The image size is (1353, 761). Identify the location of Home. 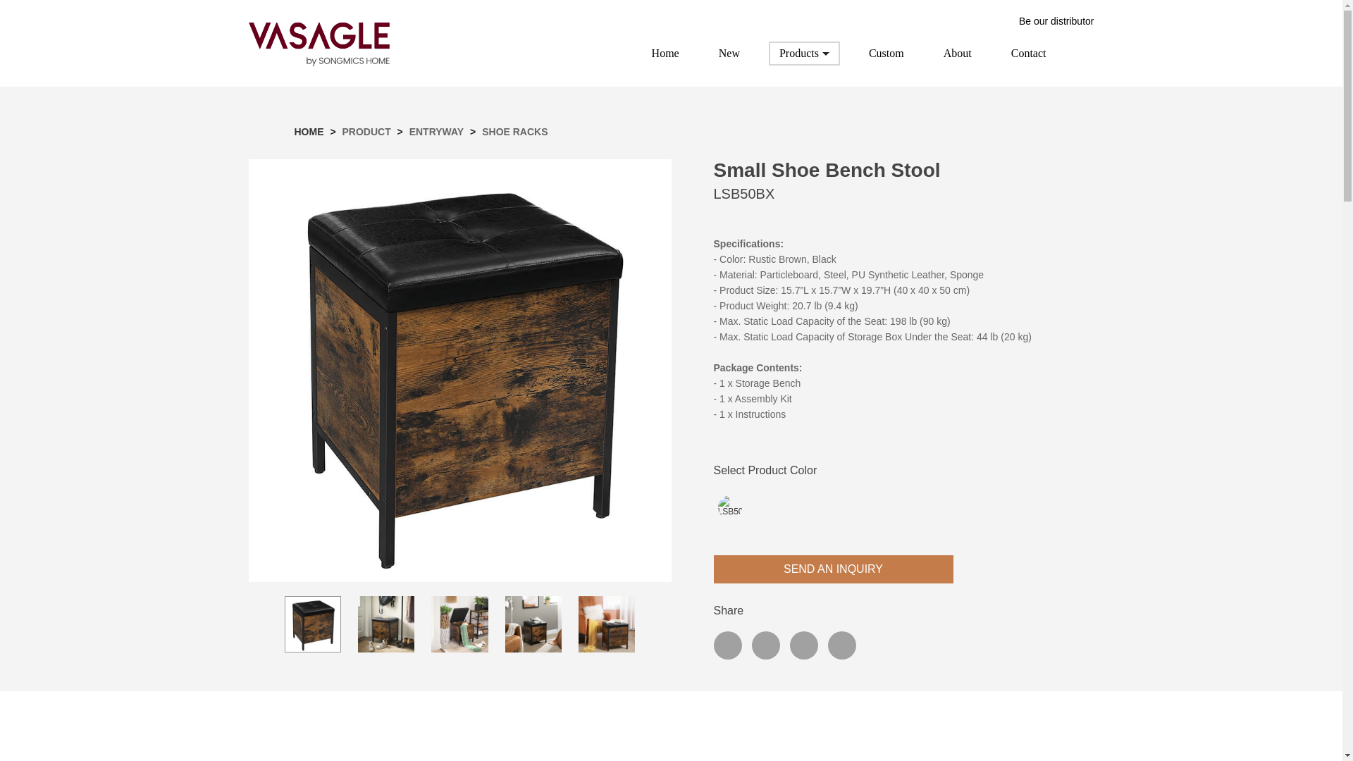
(804, 54).